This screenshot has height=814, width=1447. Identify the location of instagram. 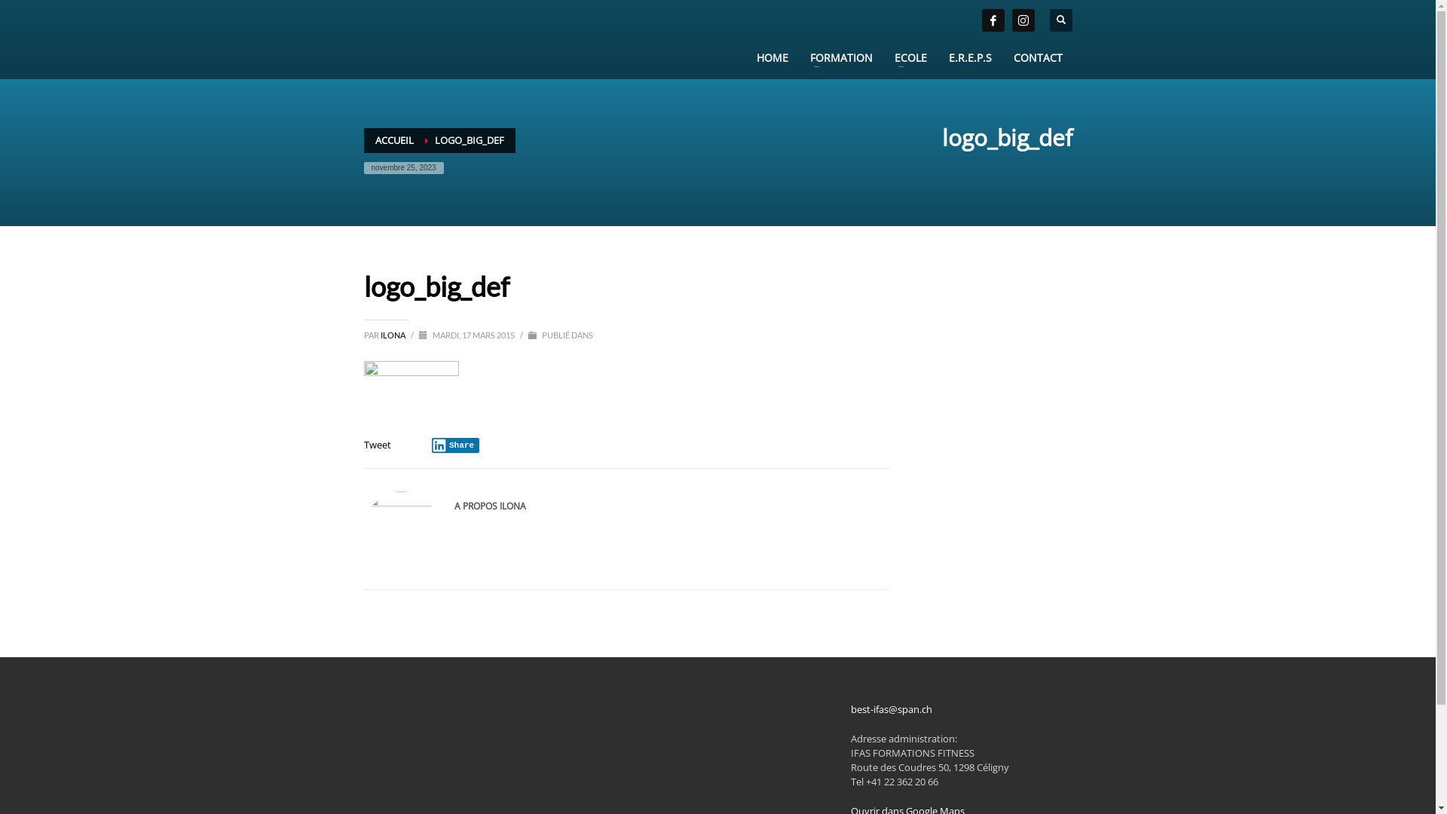
(1023, 20).